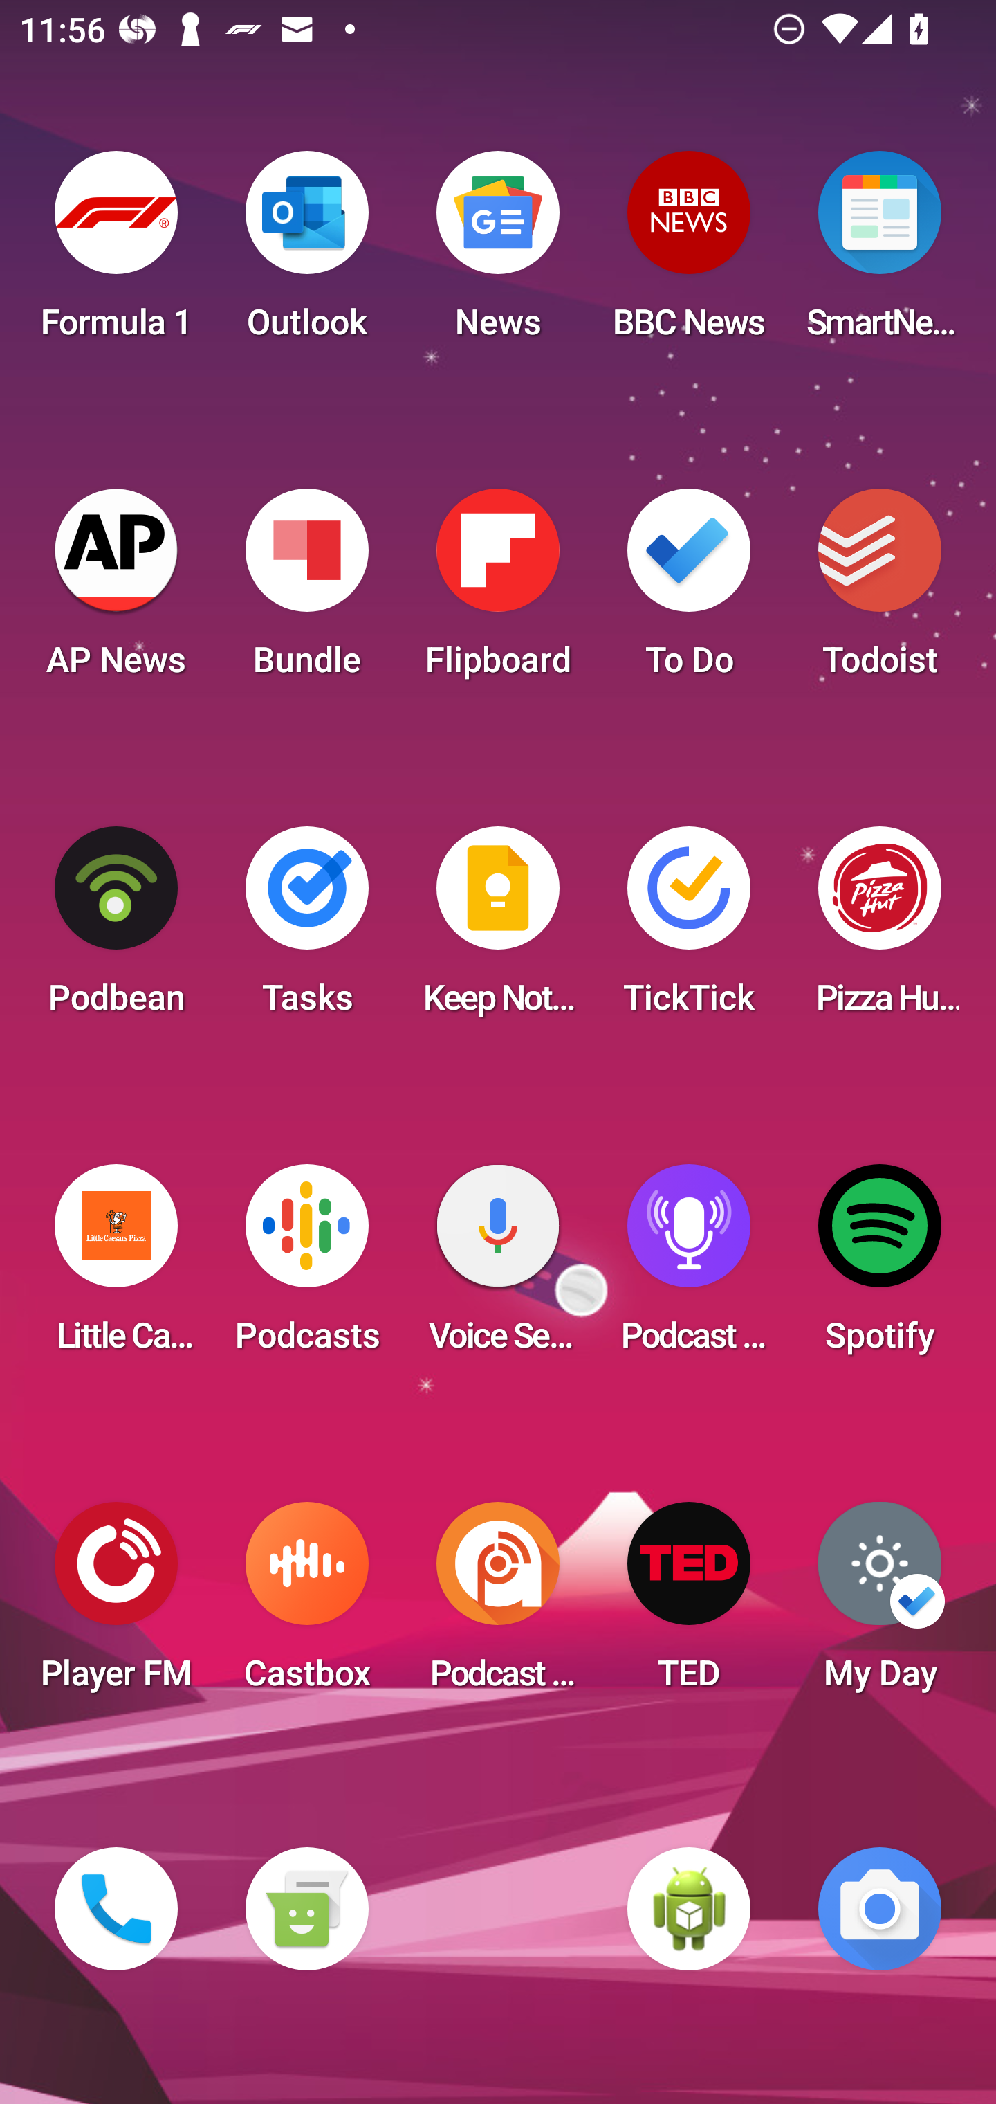 Image resolution: width=996 pixels, height=2104 pixels. I want to click on Camera, so click(880, 1909).